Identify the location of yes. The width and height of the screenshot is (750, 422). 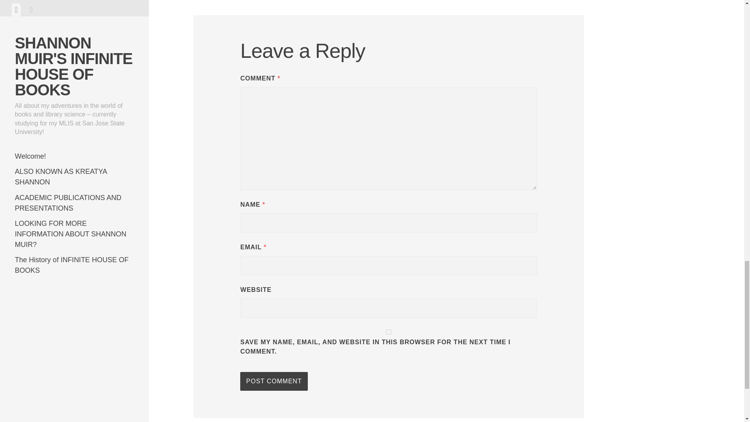
(388, 332).